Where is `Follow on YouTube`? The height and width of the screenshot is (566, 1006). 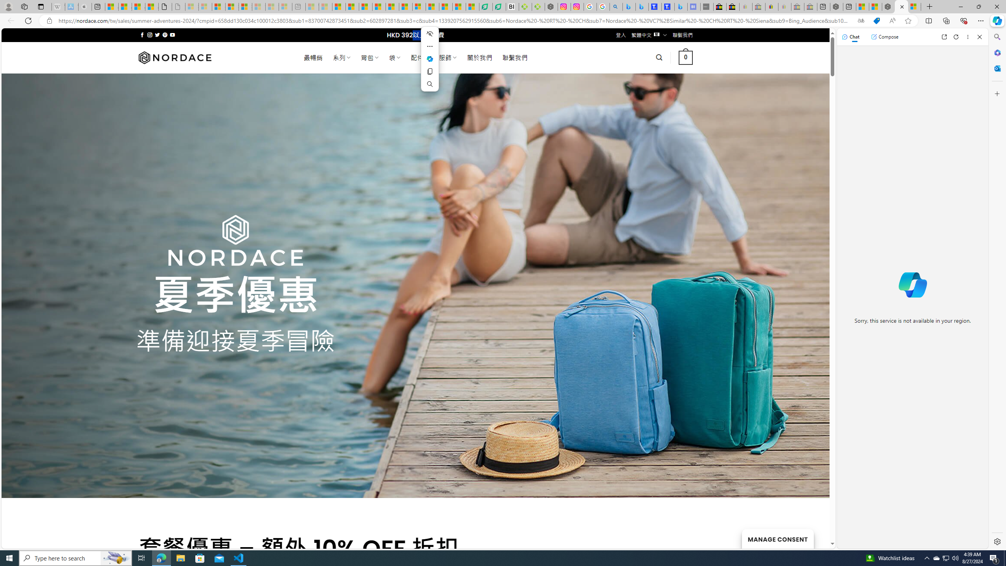 Follow on YouTube is located at coordinates (172, 35).